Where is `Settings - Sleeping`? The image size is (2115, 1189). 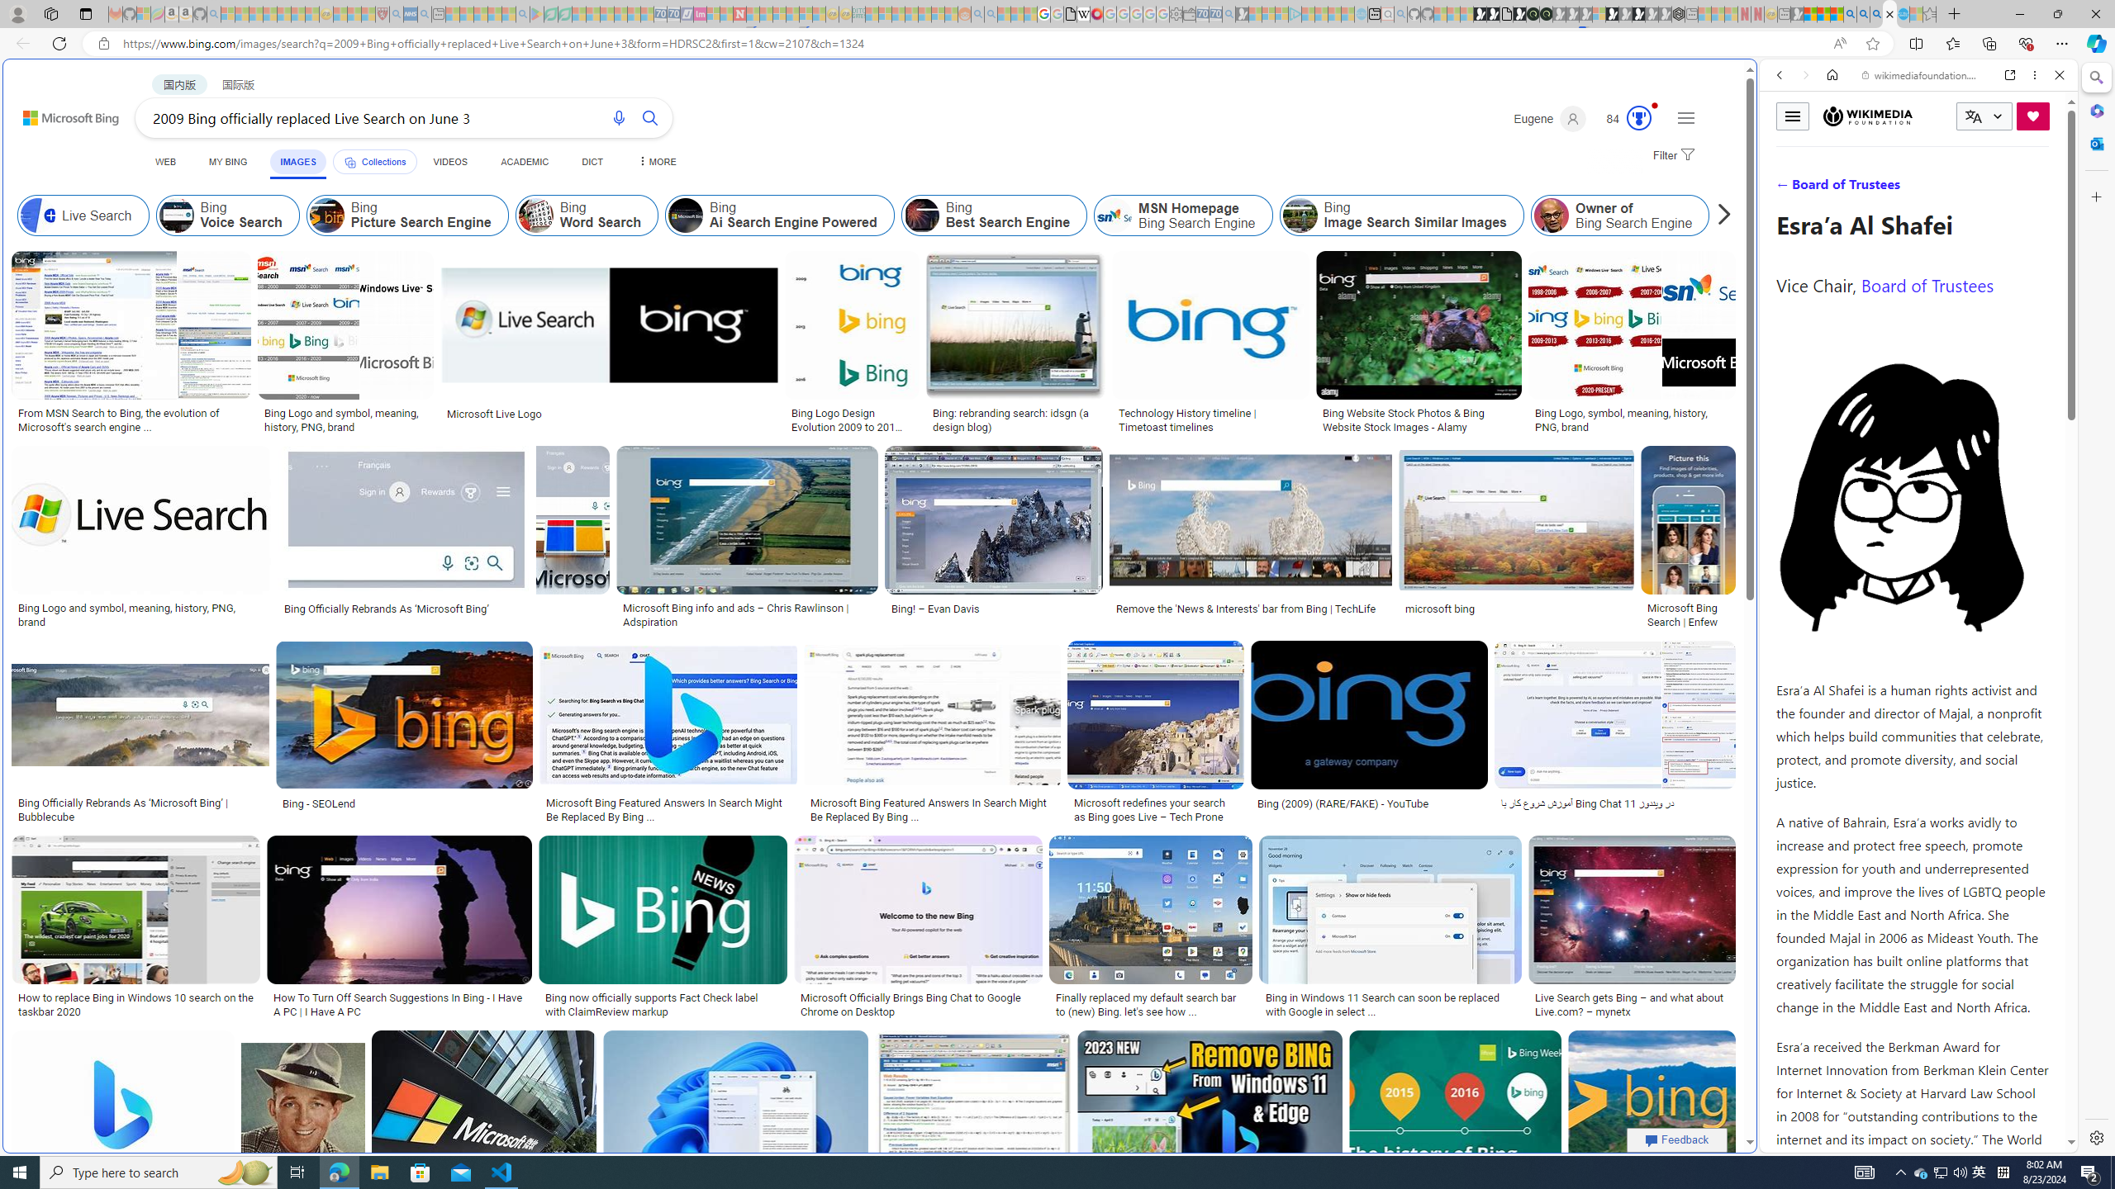
Settings - Sleeping is located at coordinates (1176, 14).